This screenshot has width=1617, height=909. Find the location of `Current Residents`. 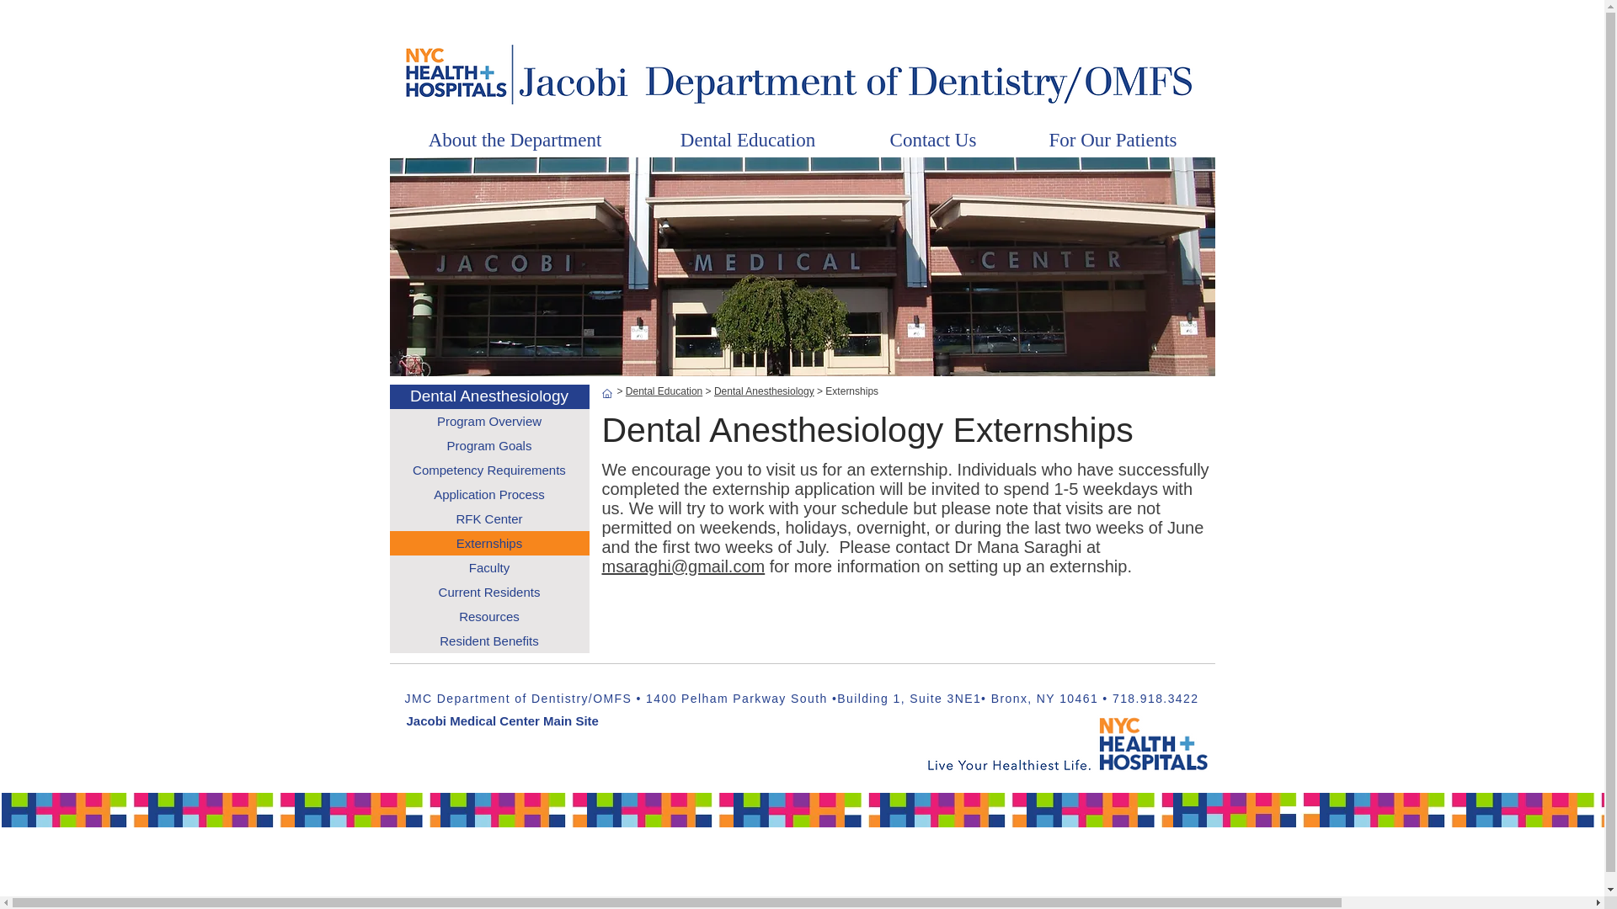

Current Residents is located at coordinates (488, 593).